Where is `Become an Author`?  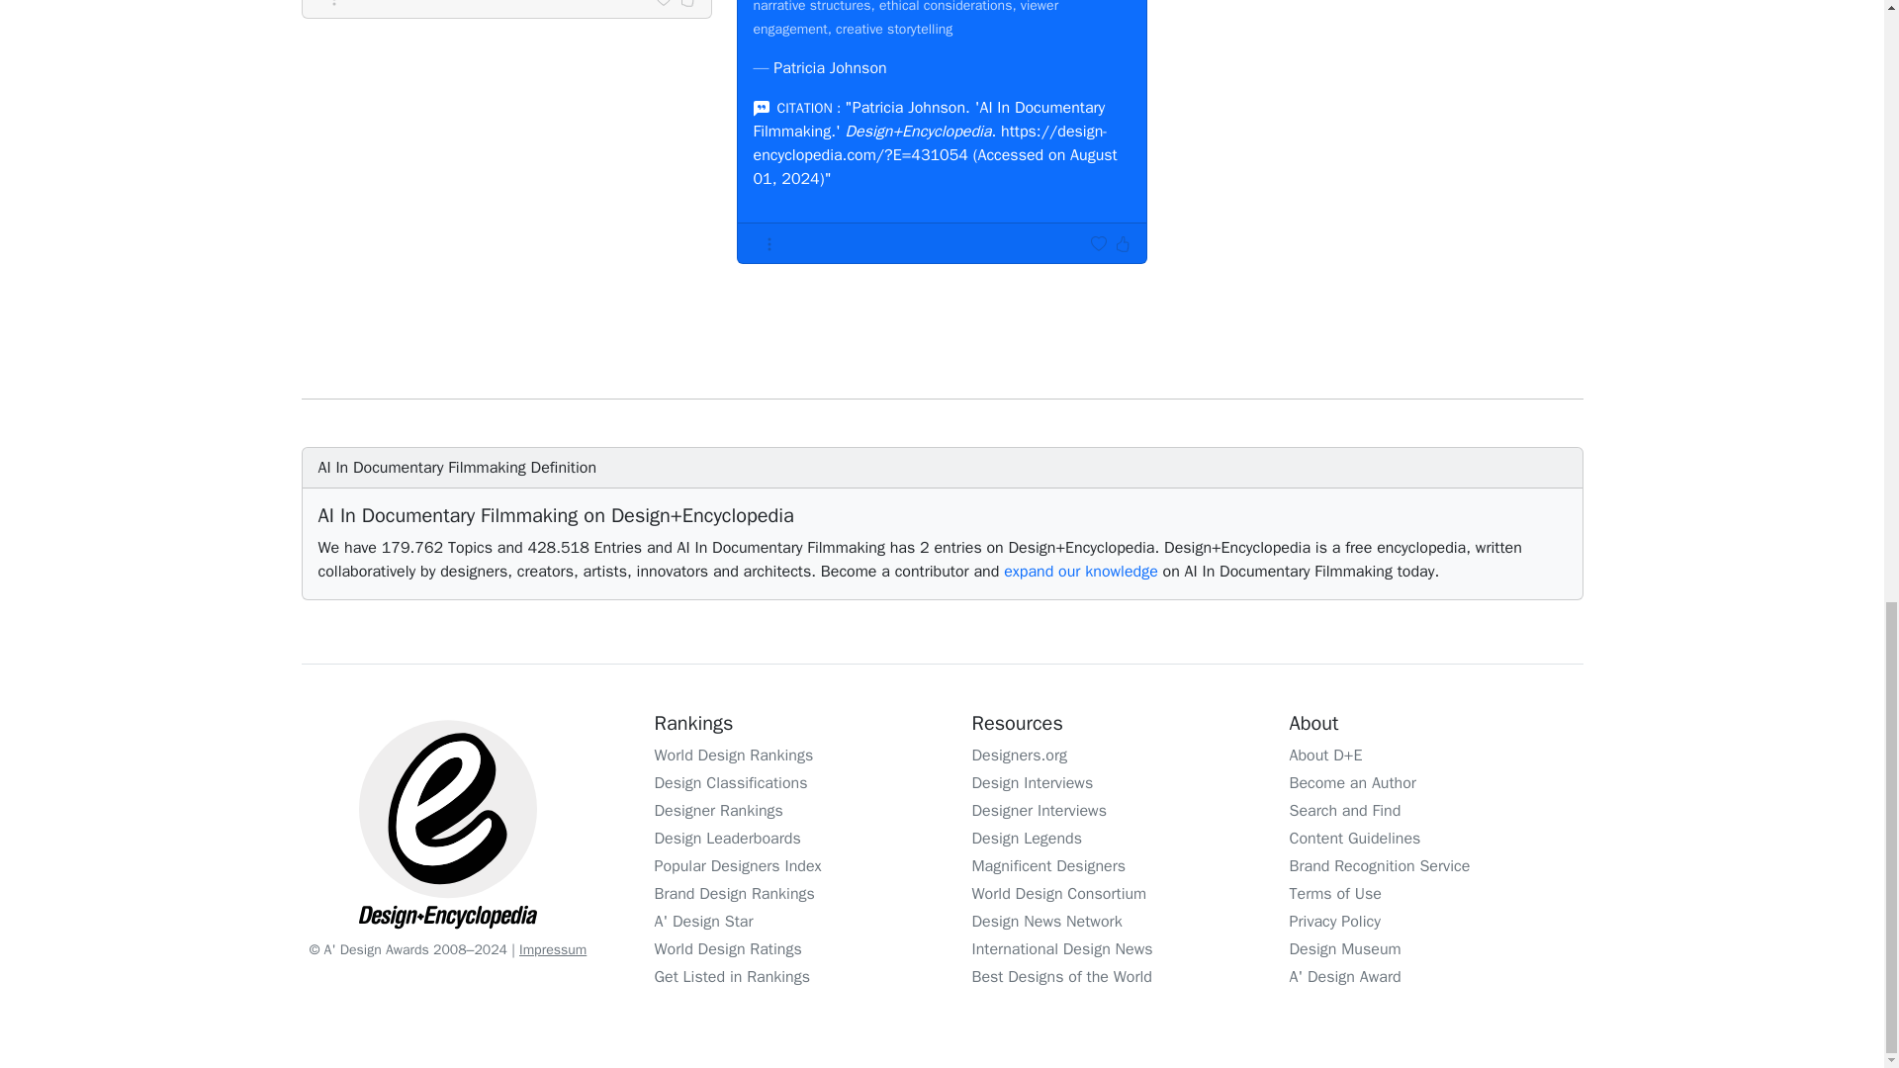 Become an Author is located at coordinates (1353, 783).